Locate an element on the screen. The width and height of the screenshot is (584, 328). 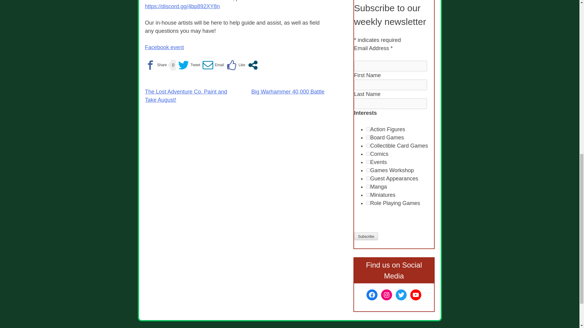
1 is located at coordinates (368, 154).